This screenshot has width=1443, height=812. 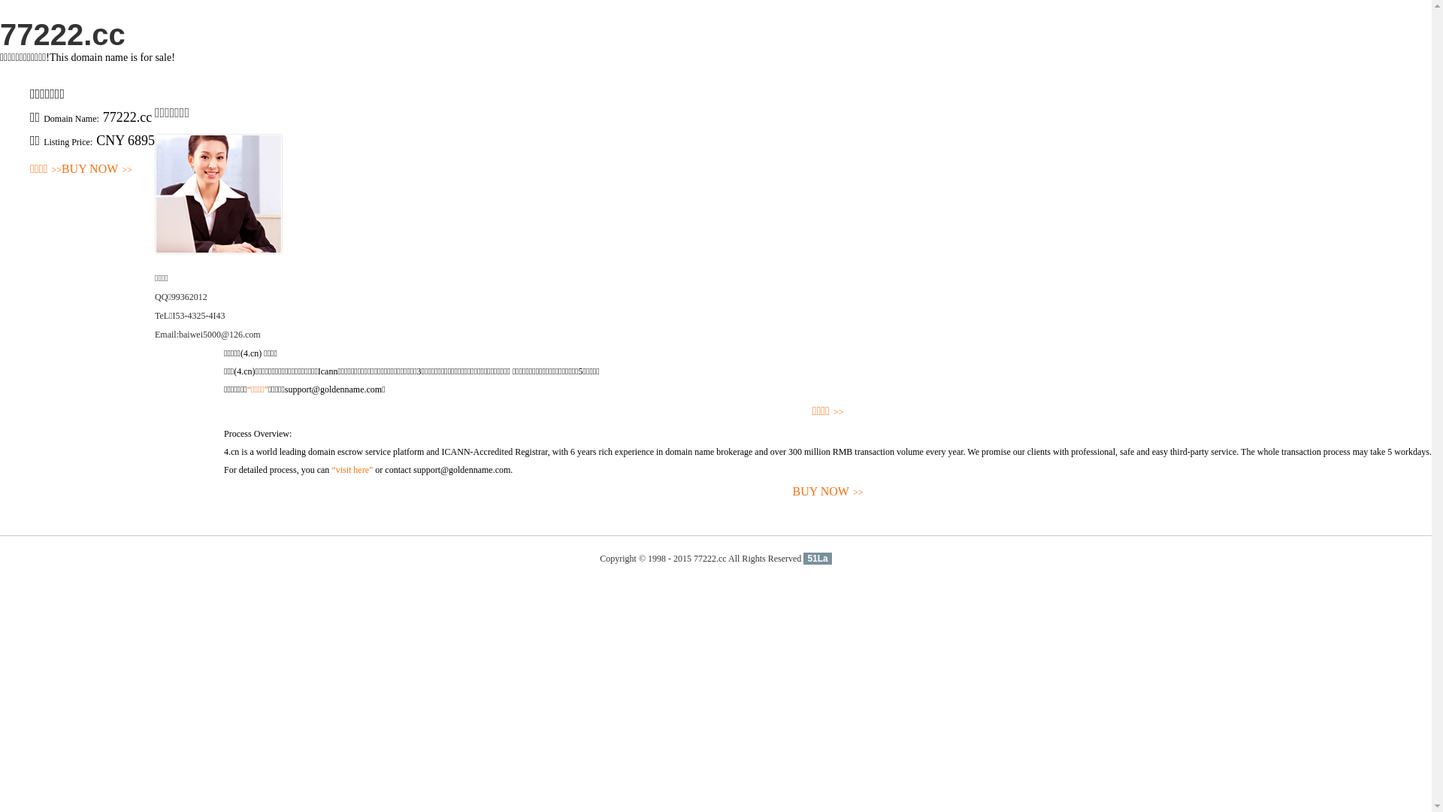 I want to click on BUY NOW>>, so click(x=97, y=170).